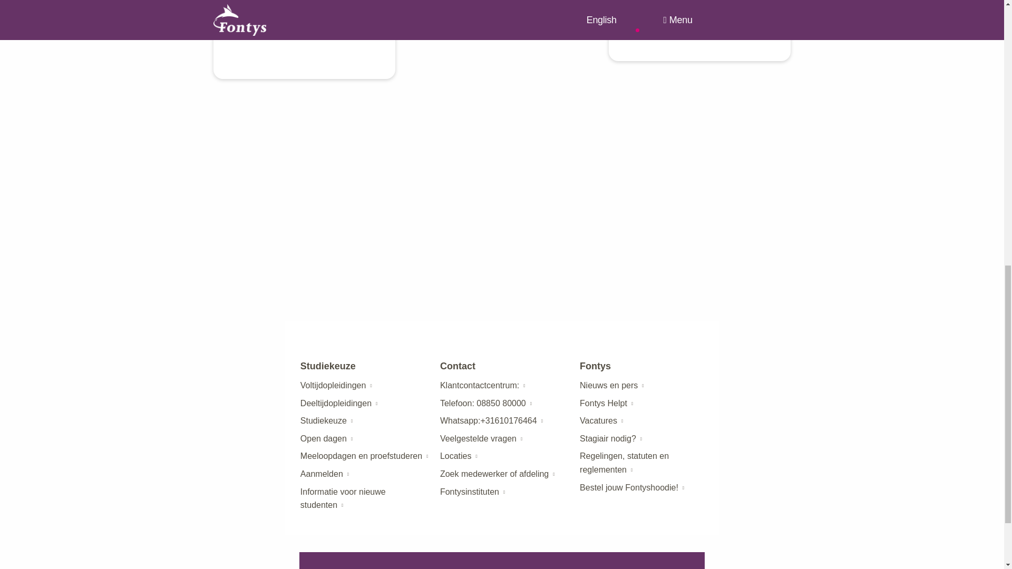  I want to click on Hulp bij het kiezen van je opleiding, so click(324, 420).